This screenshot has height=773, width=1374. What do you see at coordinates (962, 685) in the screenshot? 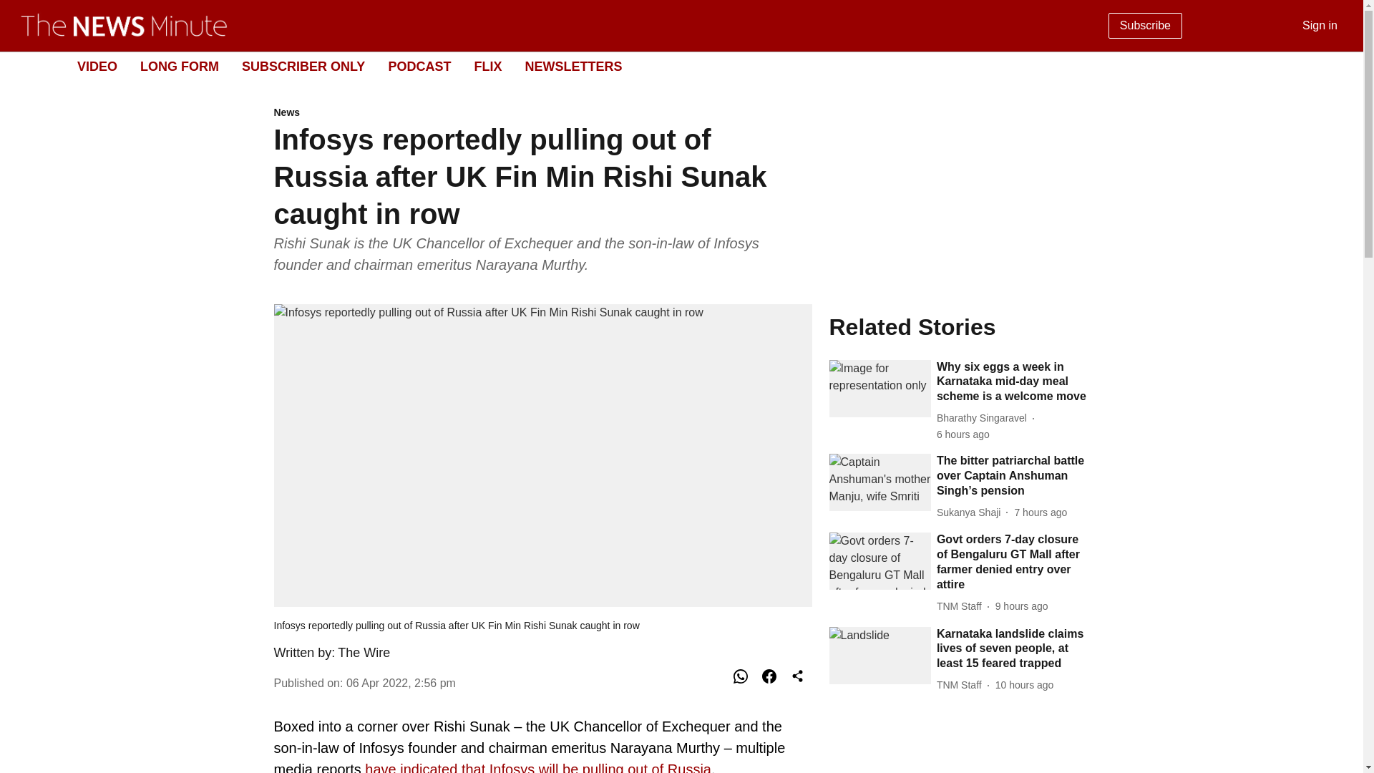
I see `TNM Staff` at bounding box center [962, 685].